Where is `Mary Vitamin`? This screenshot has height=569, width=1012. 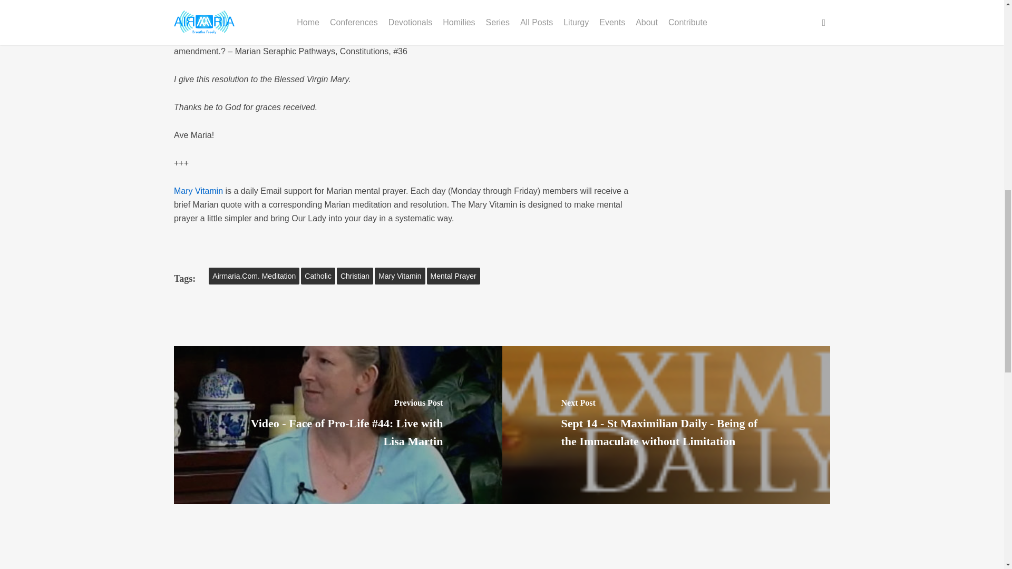 Mary Vitamin is located at coordinates (198, 191).